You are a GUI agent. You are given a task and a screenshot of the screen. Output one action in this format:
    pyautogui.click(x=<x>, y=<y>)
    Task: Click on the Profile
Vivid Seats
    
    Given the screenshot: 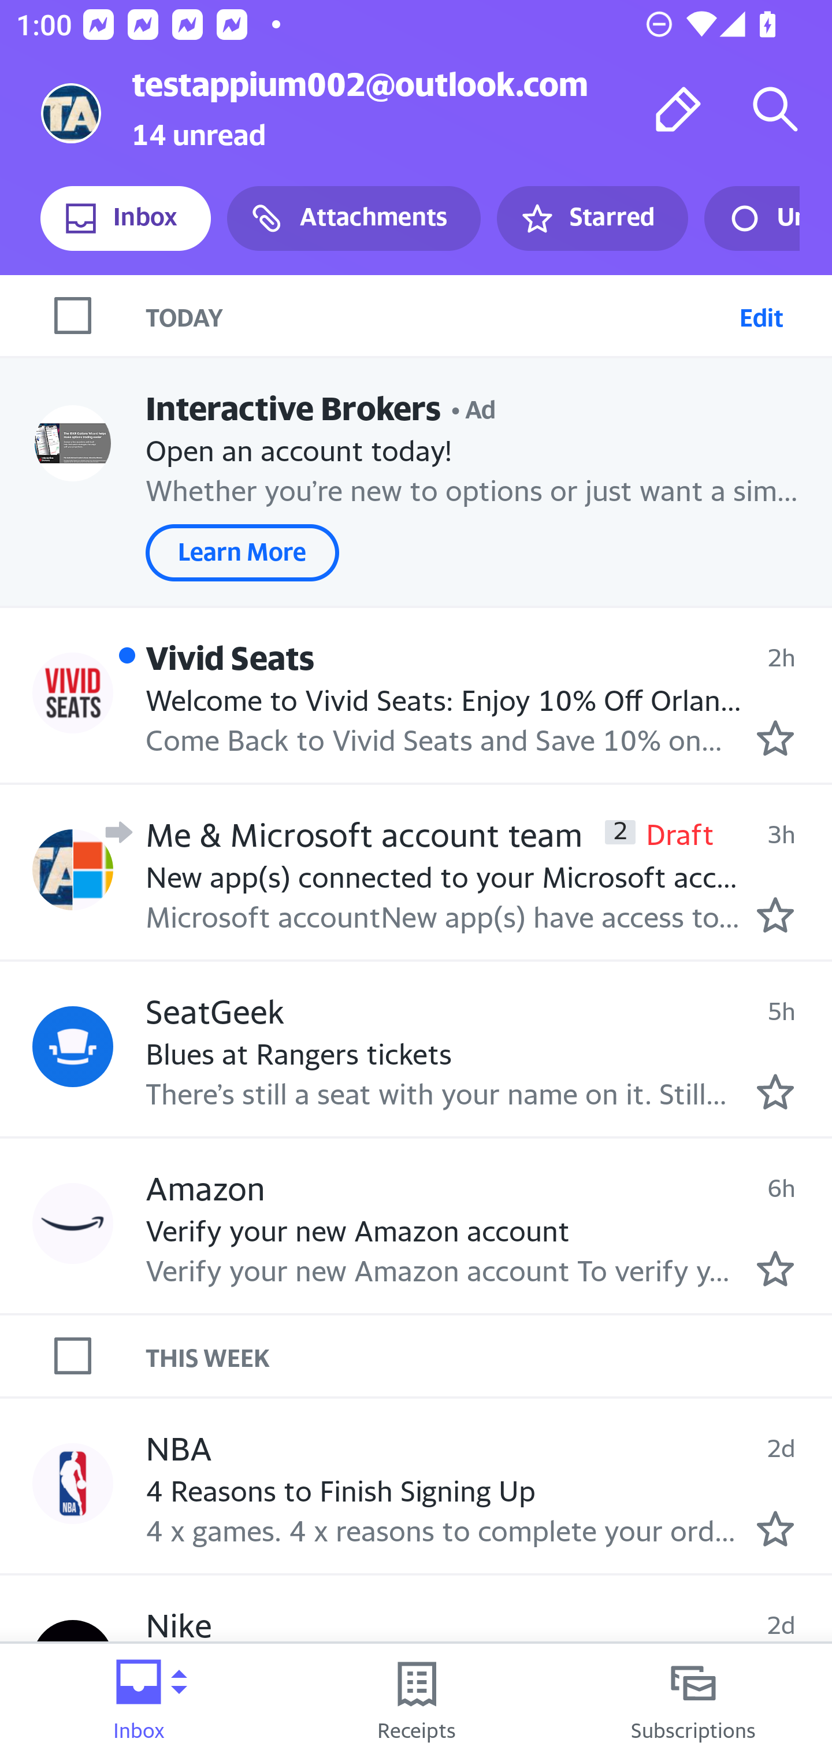 What is the action you would take?
    pyautogui.click(x=73, y=692)
    